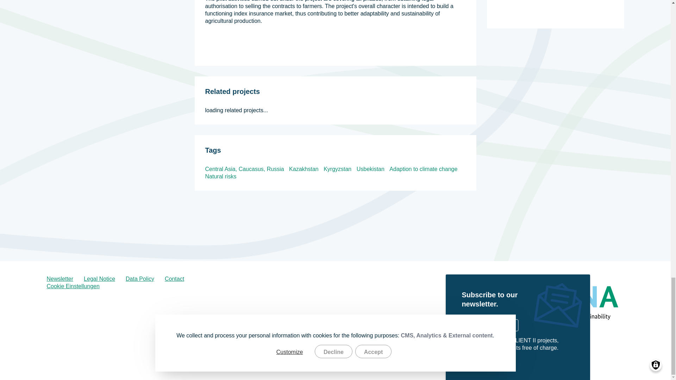  Describe the element at coordinates (485, 303) in the screenshot. I see `Federal Ministry of Education and Research` at that location.